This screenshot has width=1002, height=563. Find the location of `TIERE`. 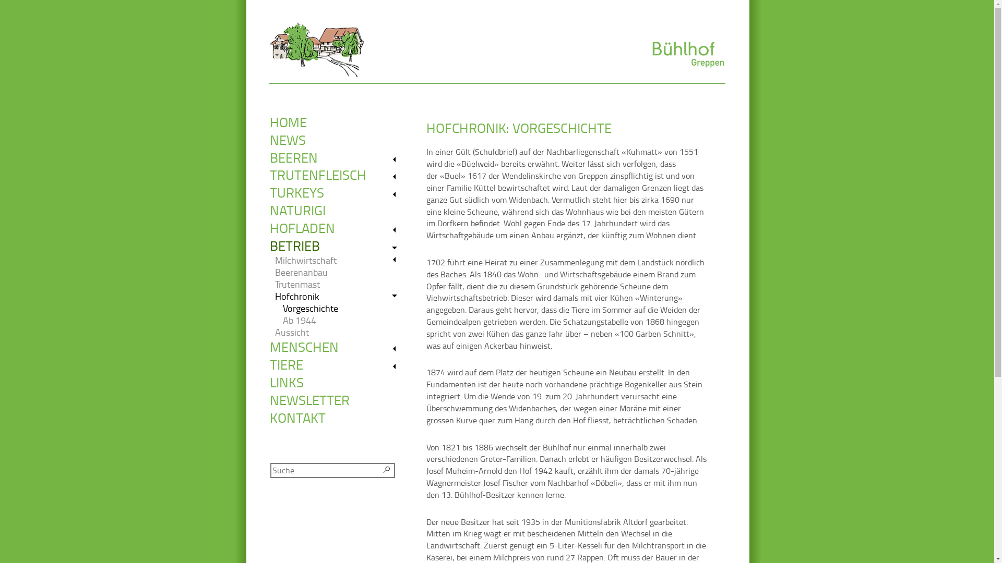

TIERE is located at coordinates (337, 365).